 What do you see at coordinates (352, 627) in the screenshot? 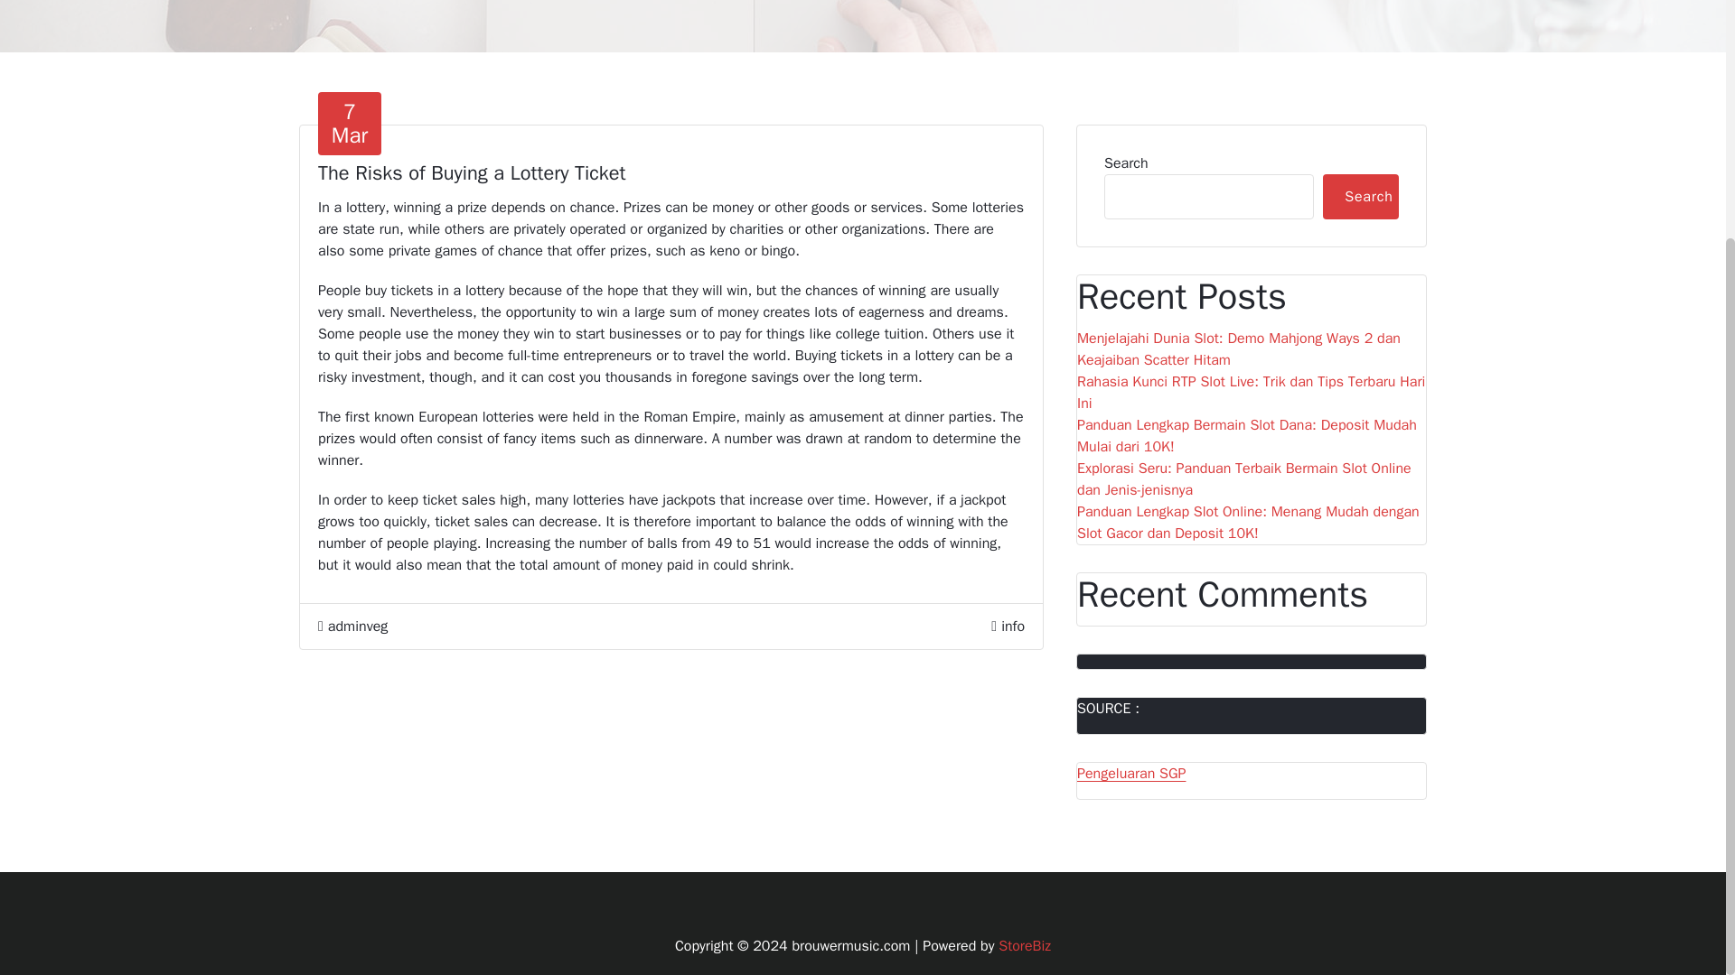
I see `adminveg` at bounding box center [352, 627].